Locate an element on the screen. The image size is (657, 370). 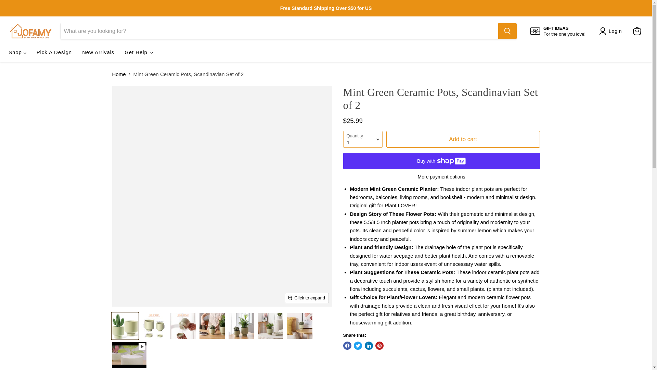
New Arrivals is located at coordinates (98, 52).